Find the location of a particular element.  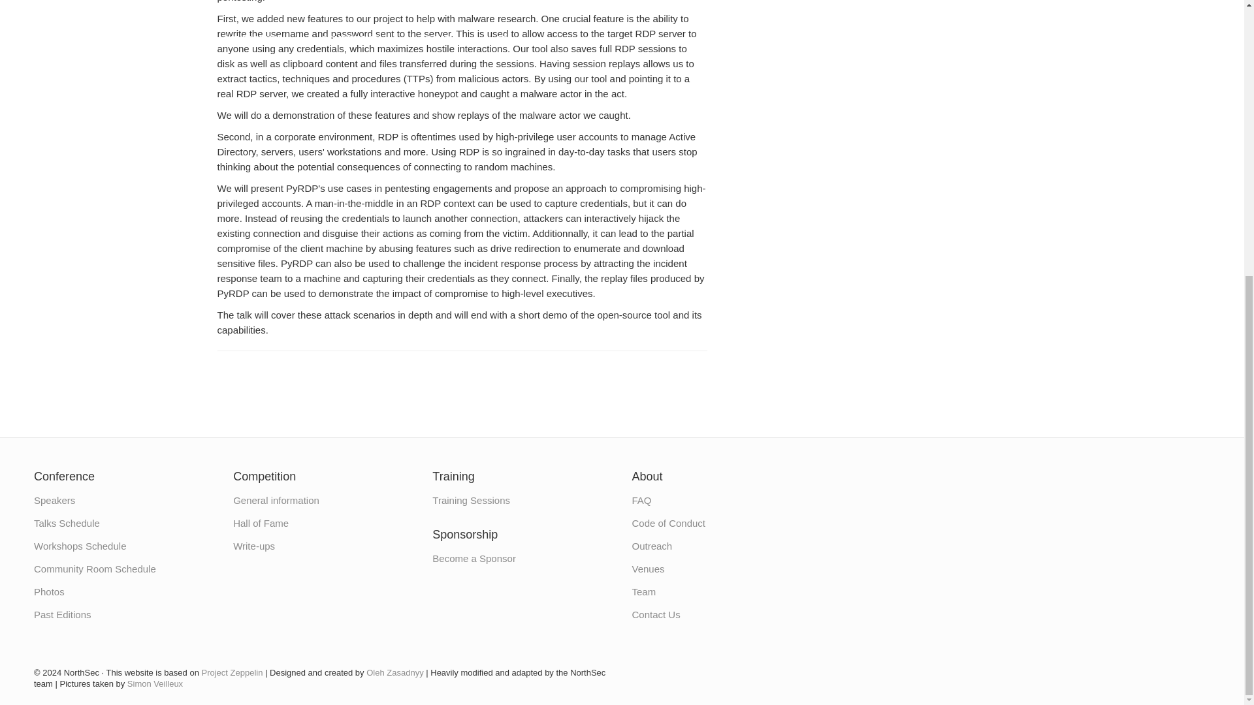

Community Room Schedule is located at coordinates (94, 569).